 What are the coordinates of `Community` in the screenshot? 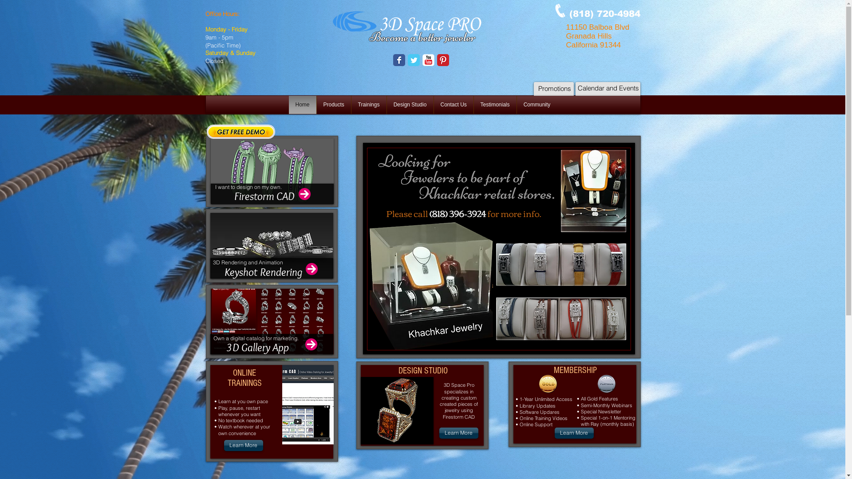 It's located at (537, 105).